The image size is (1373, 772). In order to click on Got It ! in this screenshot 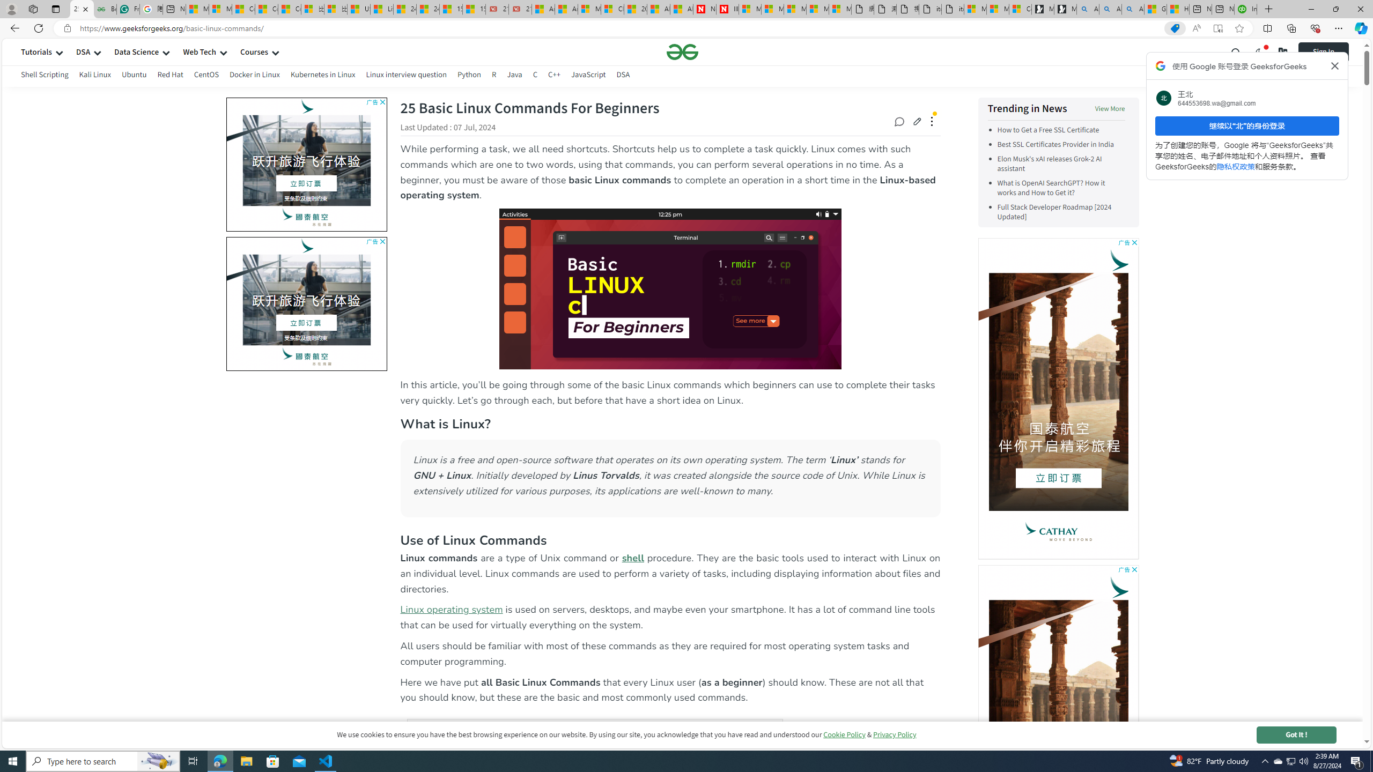, I will do `click(1296, 734)`.